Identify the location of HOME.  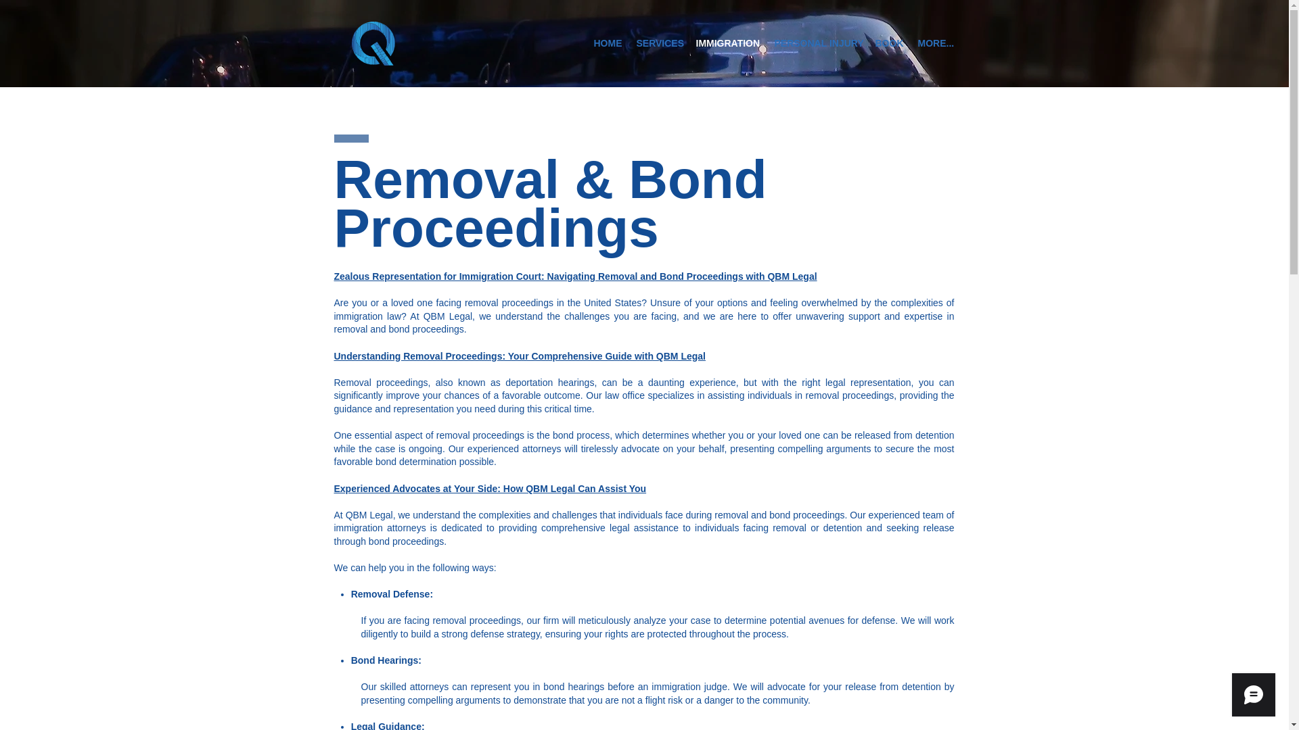
(607, 43).